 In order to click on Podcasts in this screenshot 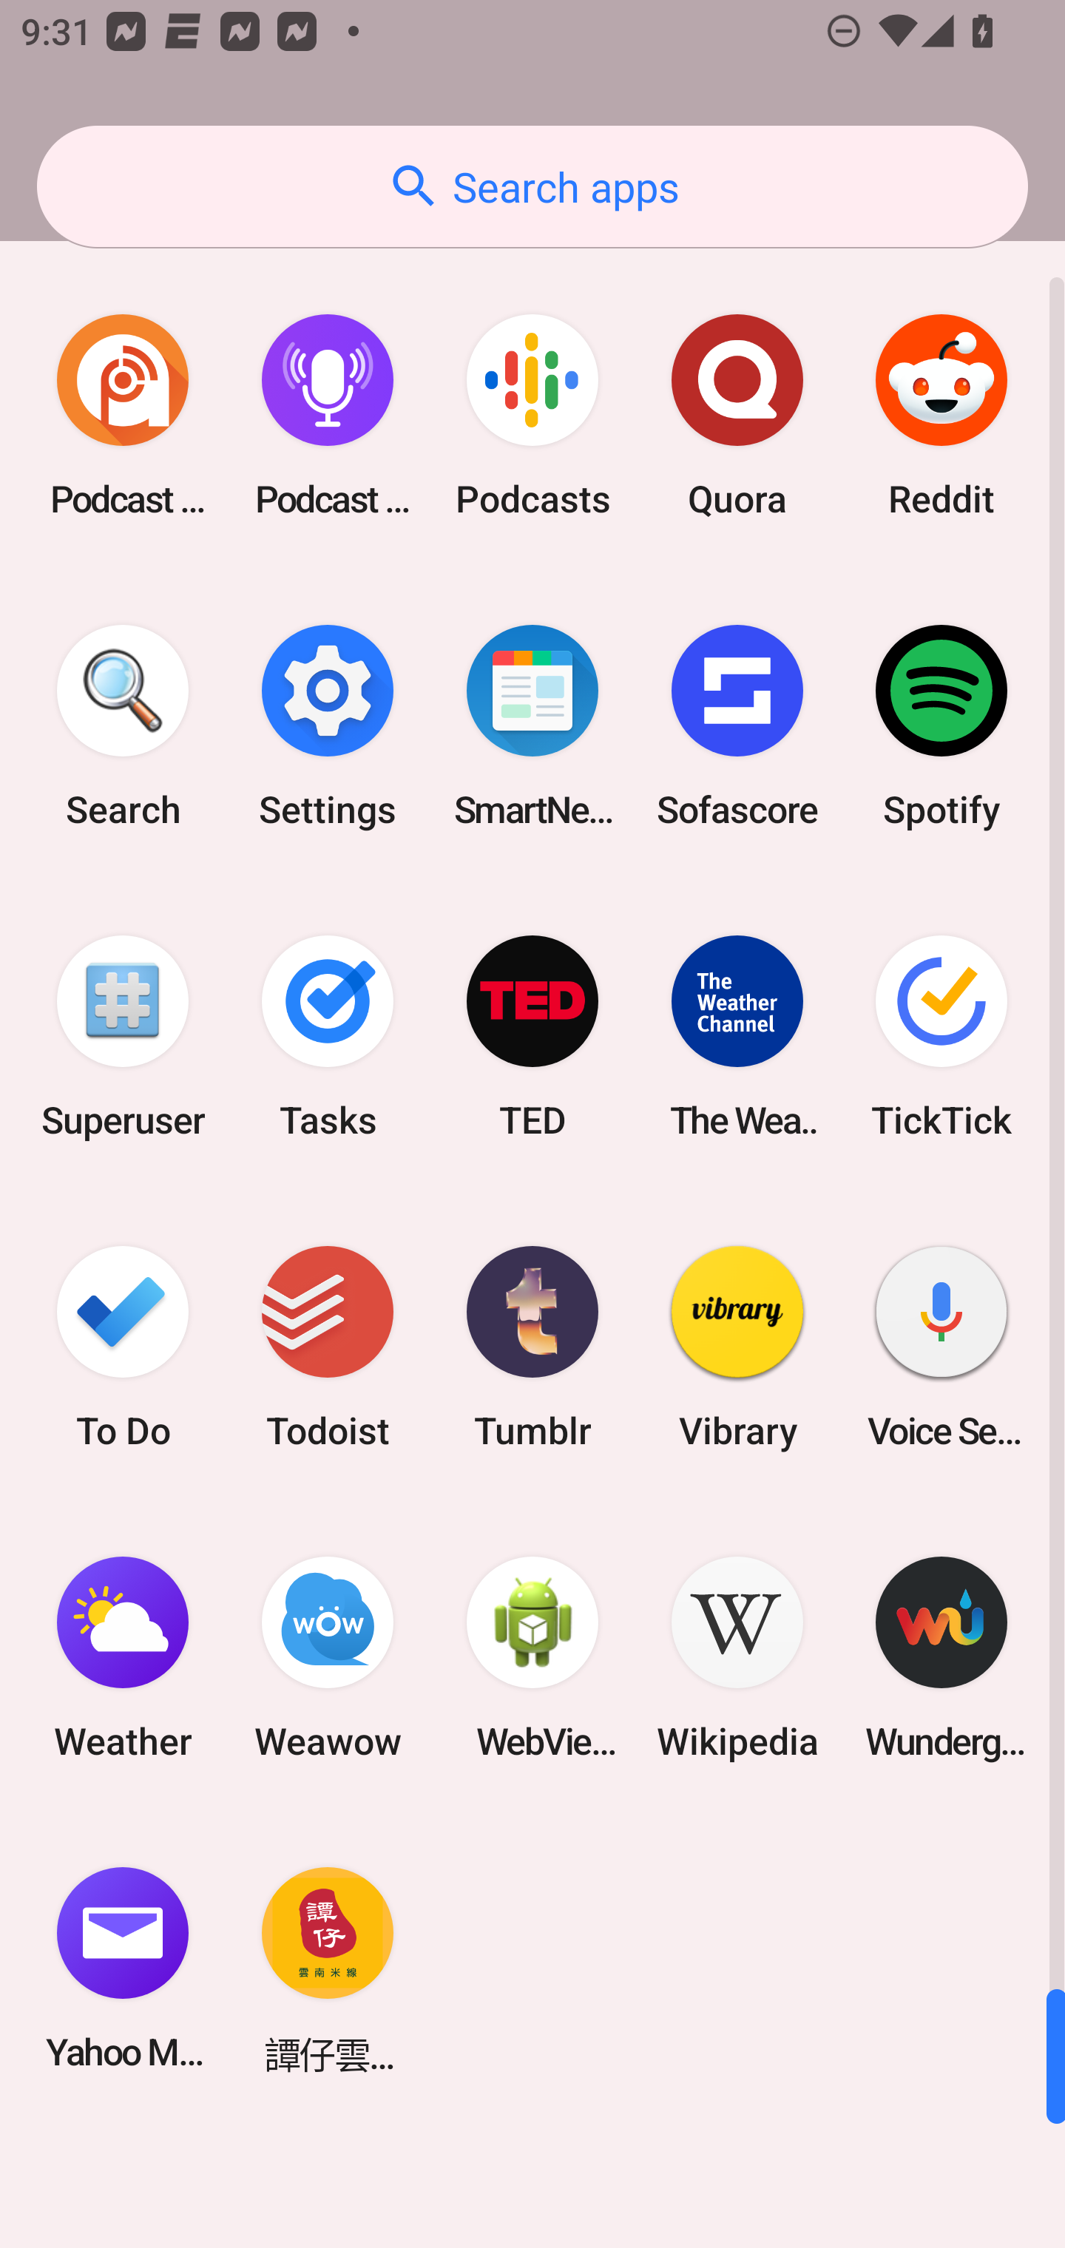, I will do `click(532, 416)`.